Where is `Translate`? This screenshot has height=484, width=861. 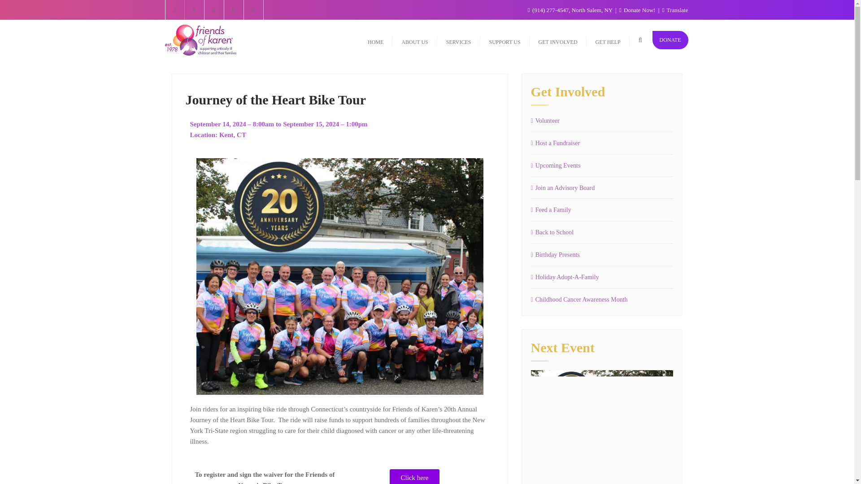 Translate is located at coordinates (675, 10).